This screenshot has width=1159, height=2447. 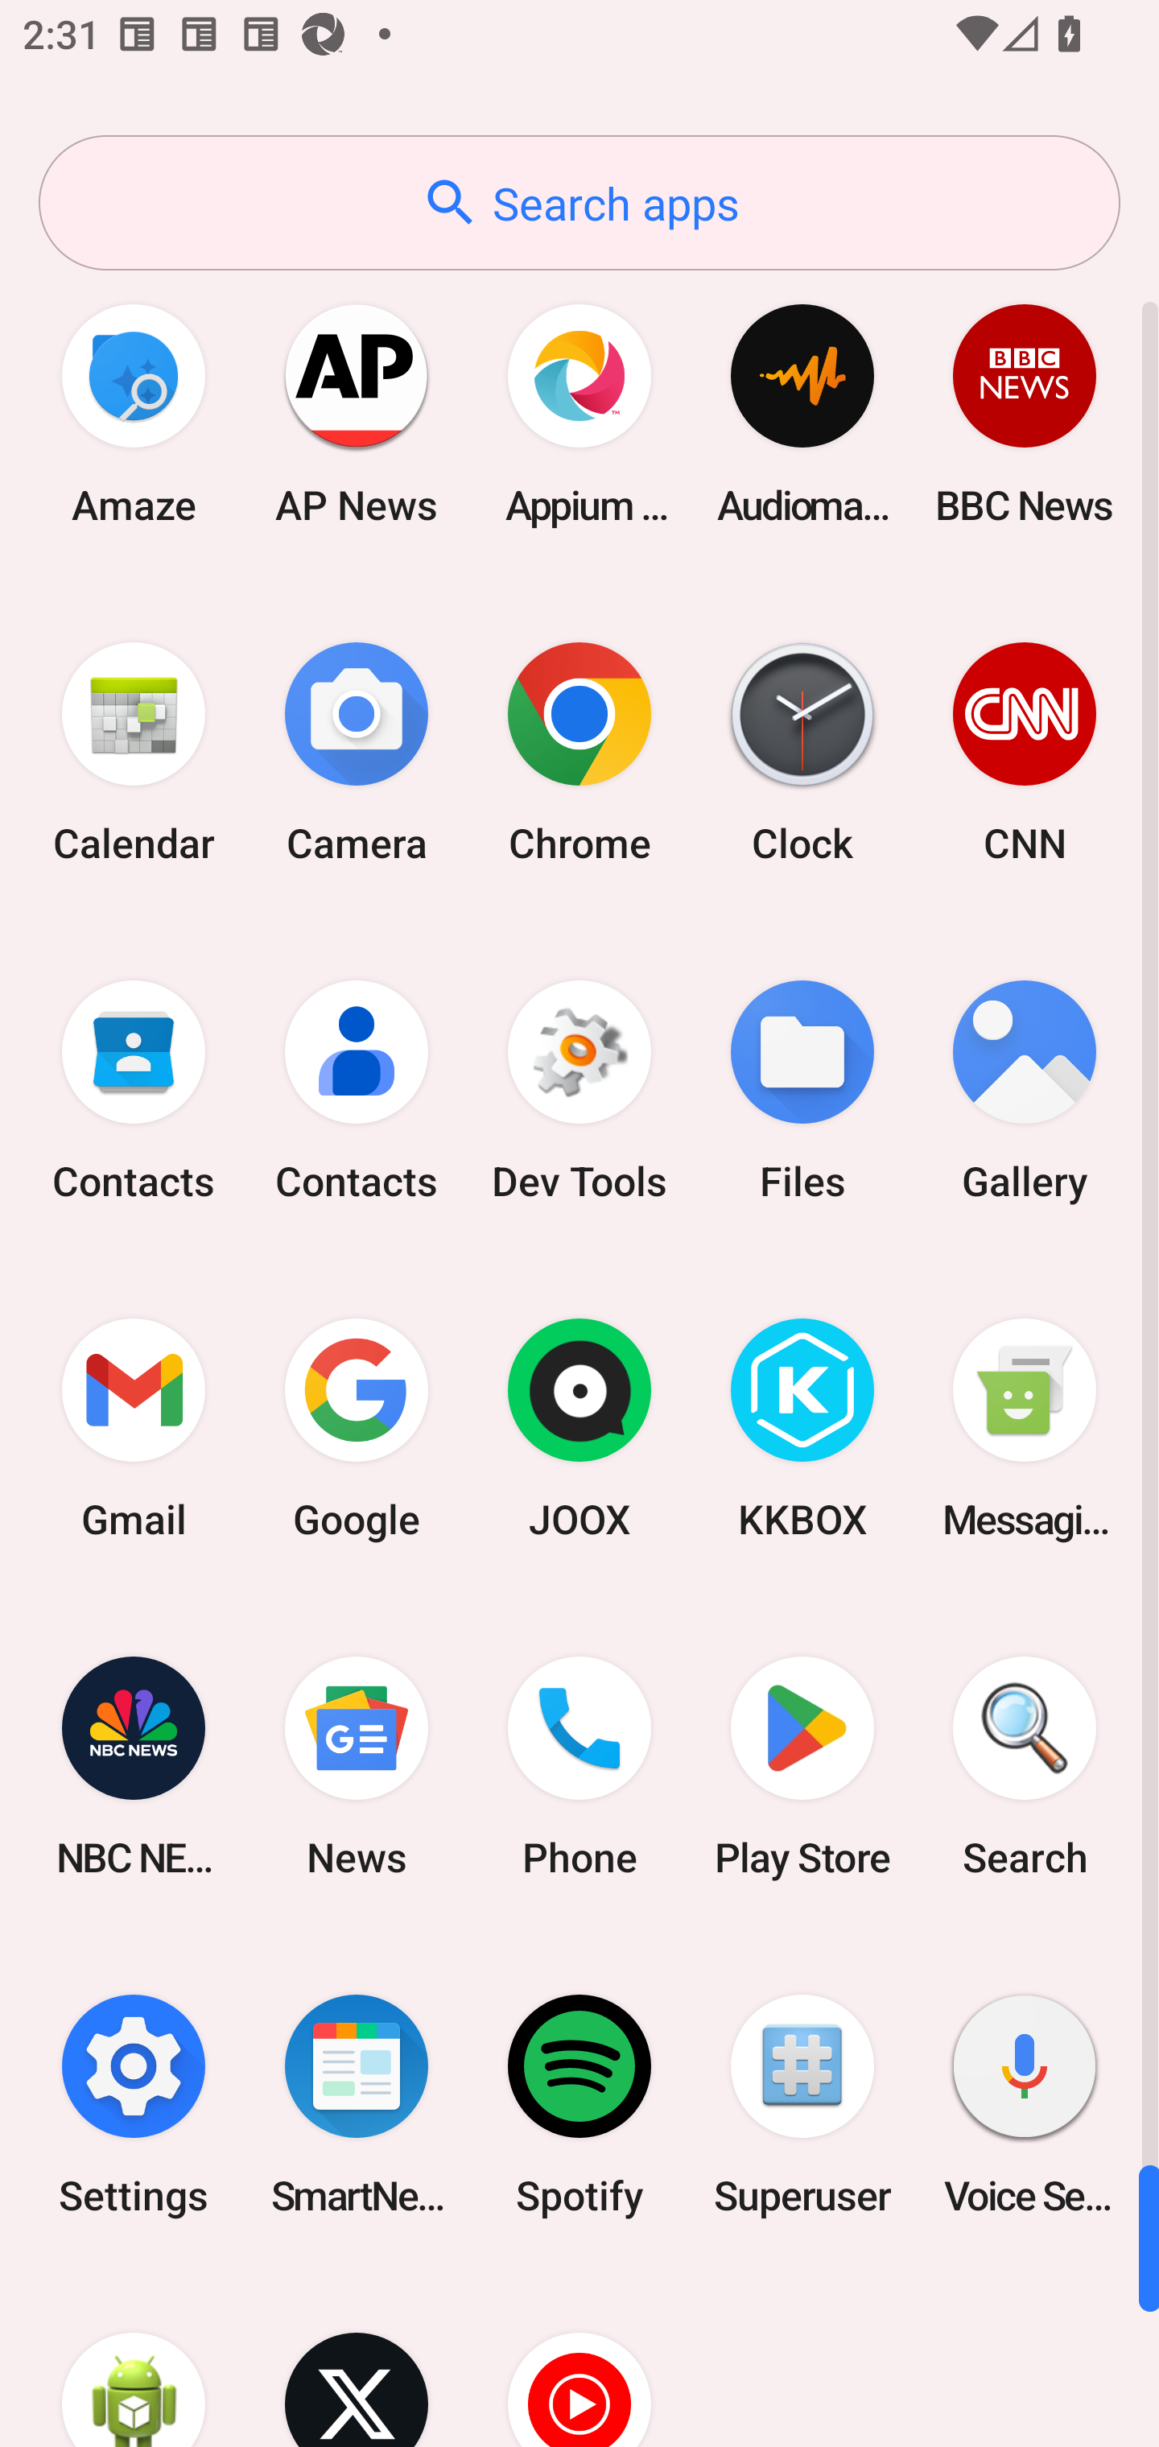 I want to click on   Search apps, so click(x=579, y=203).